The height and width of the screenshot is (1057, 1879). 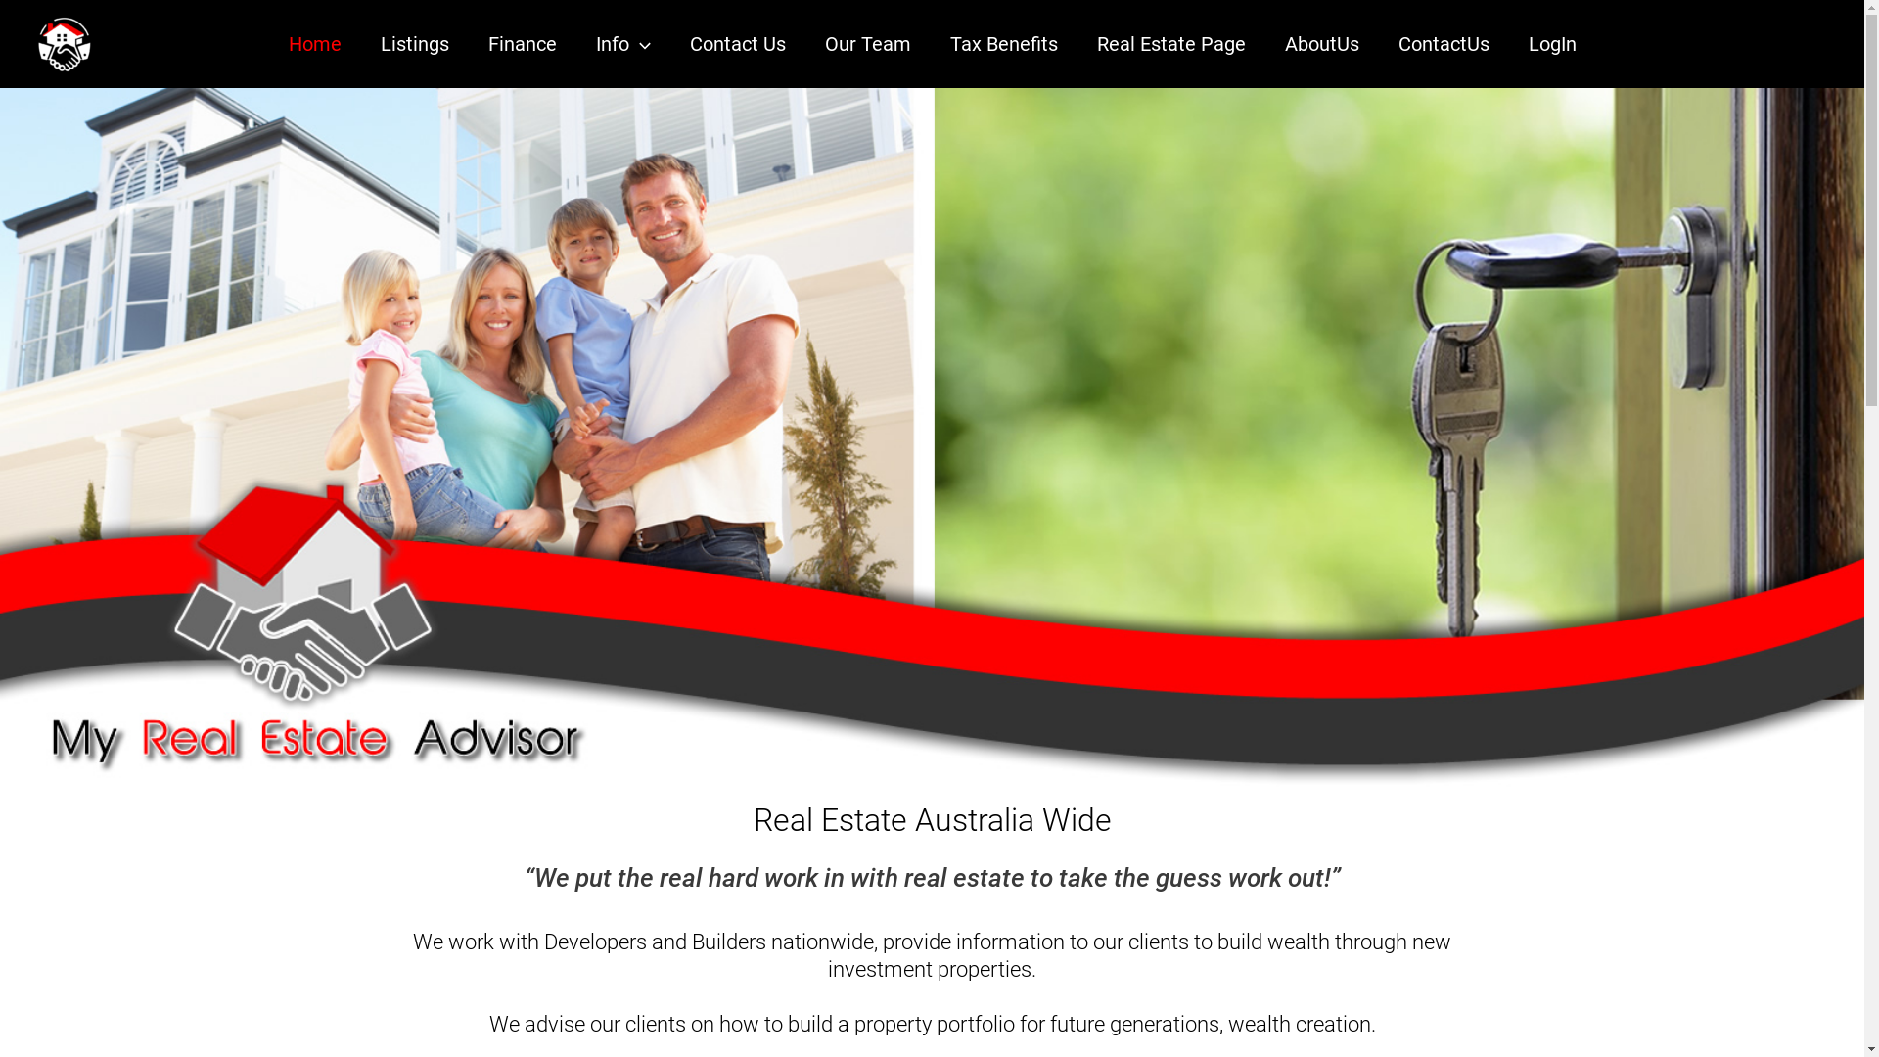 What do you see at coordinates (1003, 44) in the screenshot?
I see `Tax Benefits` at bounding box center [1003, 44].